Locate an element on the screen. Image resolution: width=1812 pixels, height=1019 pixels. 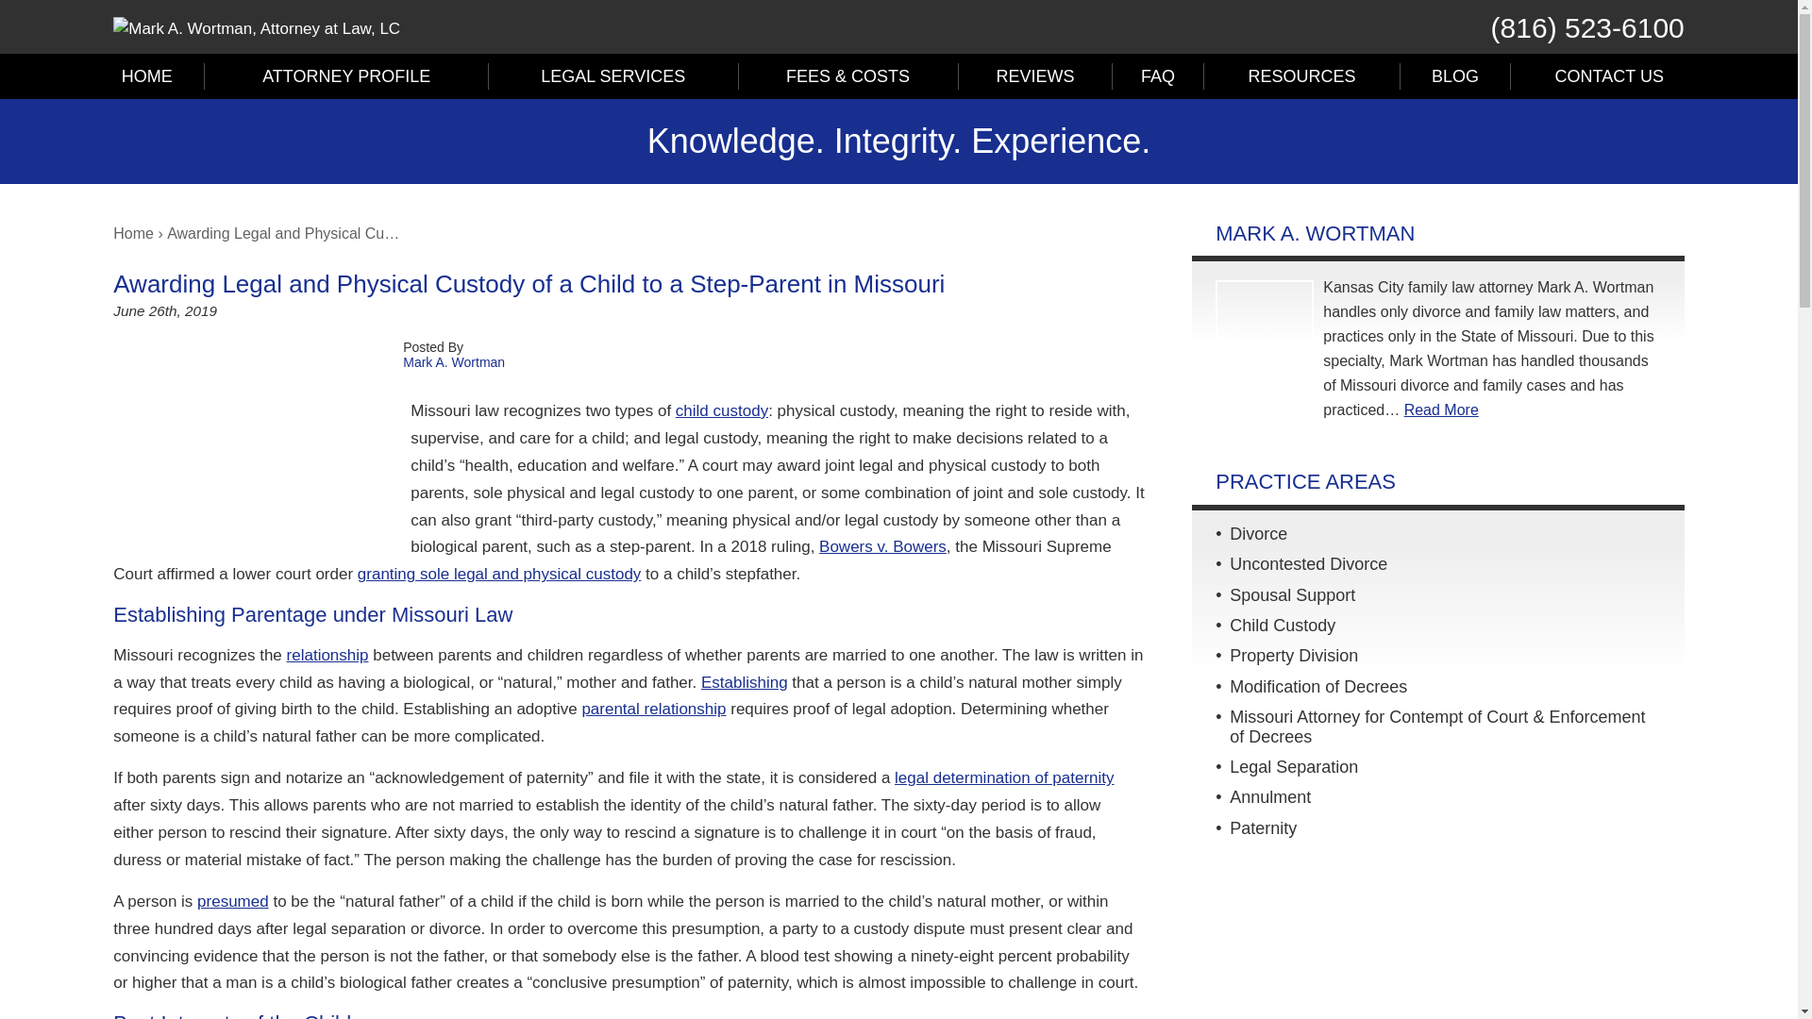
Divorce is located at coordinates (1258, 534).